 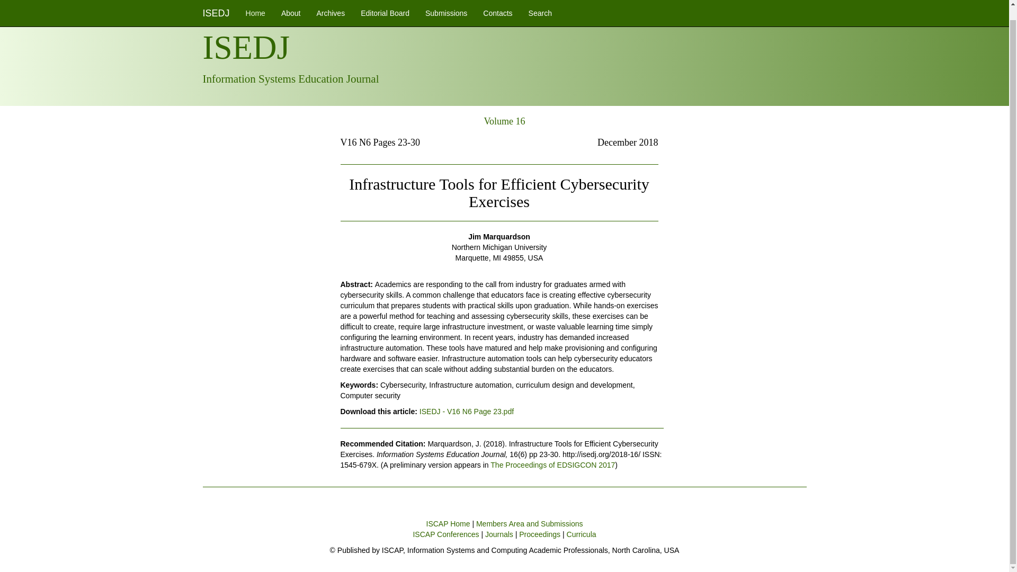 What do you see at coordinates (552, 465) in the screenshot?
I see `The Proceedings of EDSIGCON 2017` at bounding box center [552, 465].